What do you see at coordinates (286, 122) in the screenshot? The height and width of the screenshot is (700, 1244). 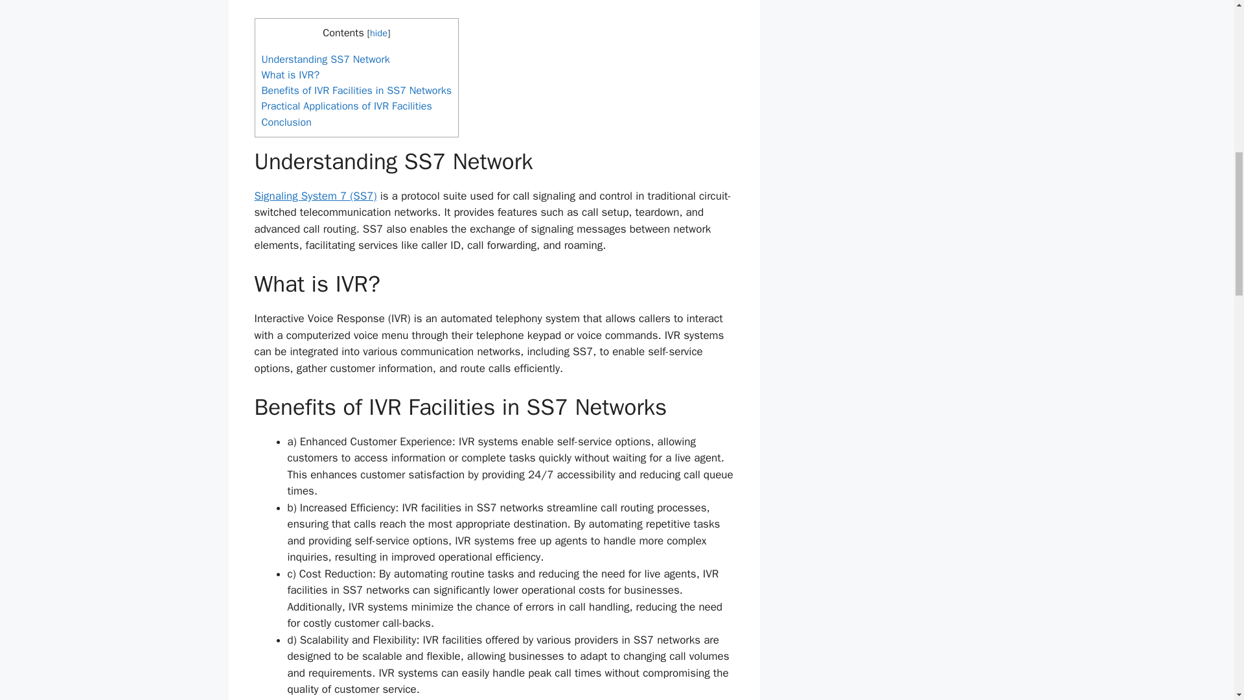 I see `Conclusion` at bounding box center [286, 122].